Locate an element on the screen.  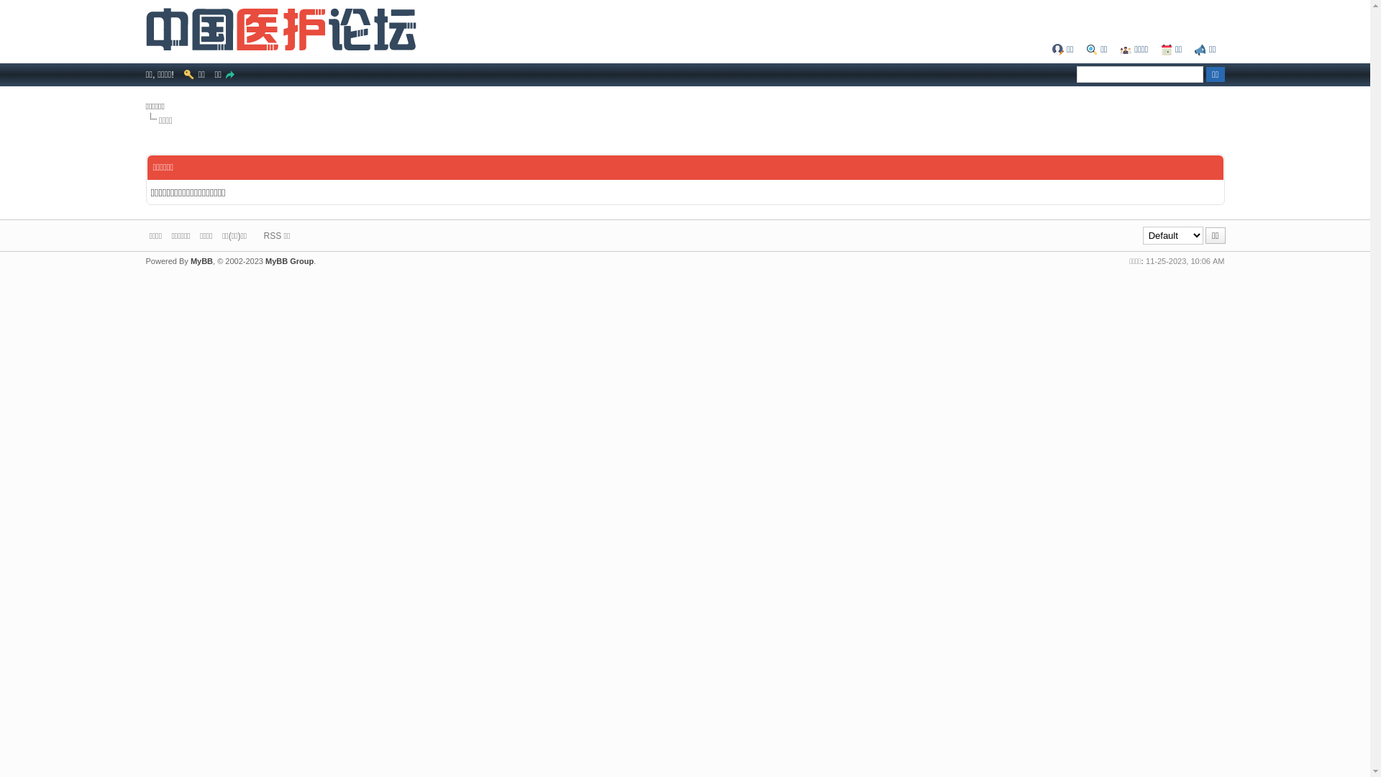
MyBB is located at coordinates (201, 261).